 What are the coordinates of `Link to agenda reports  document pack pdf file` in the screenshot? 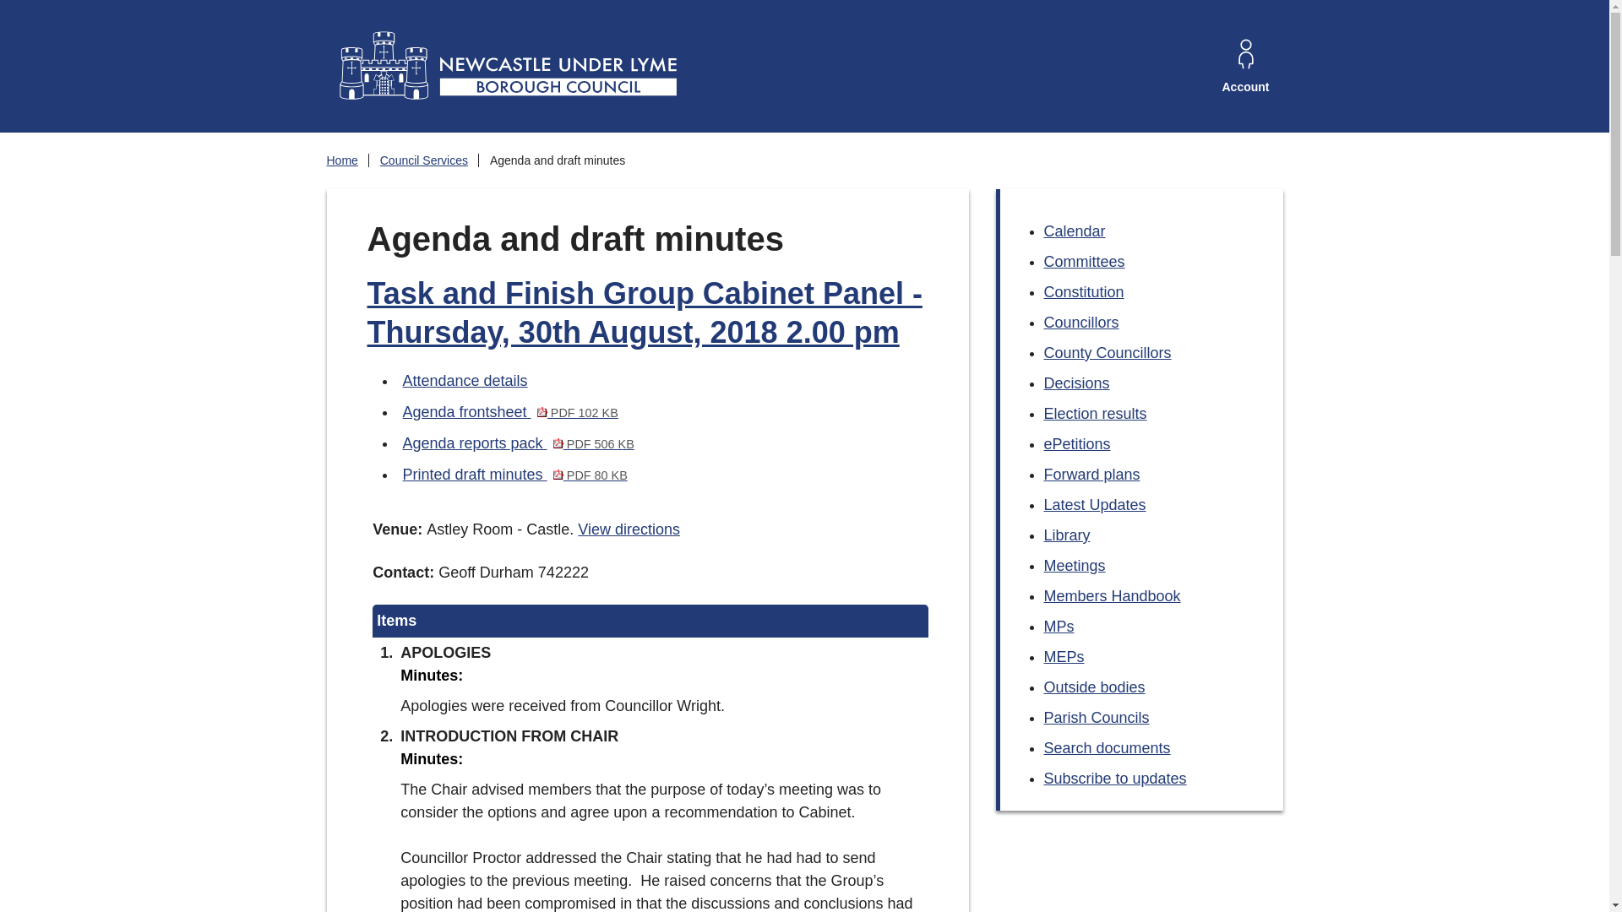 It's located at (518, 442).